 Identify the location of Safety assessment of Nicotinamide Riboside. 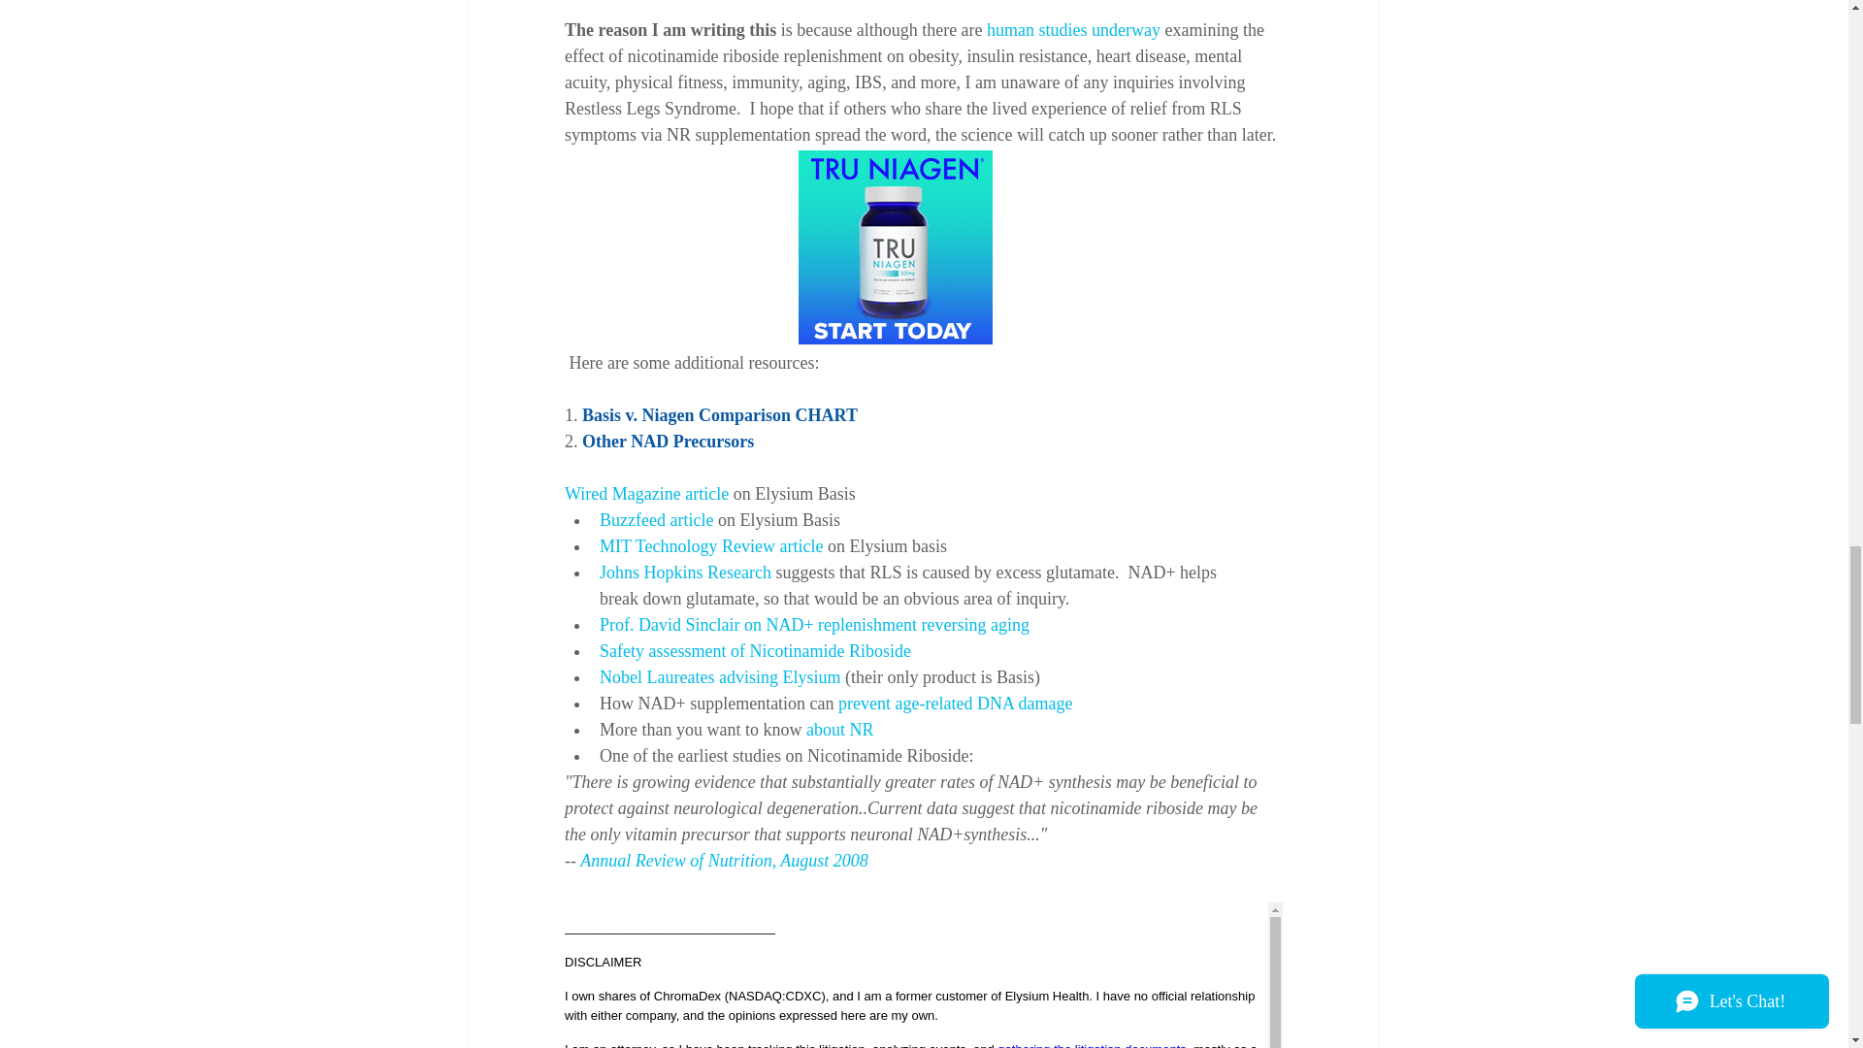
(755, 650).